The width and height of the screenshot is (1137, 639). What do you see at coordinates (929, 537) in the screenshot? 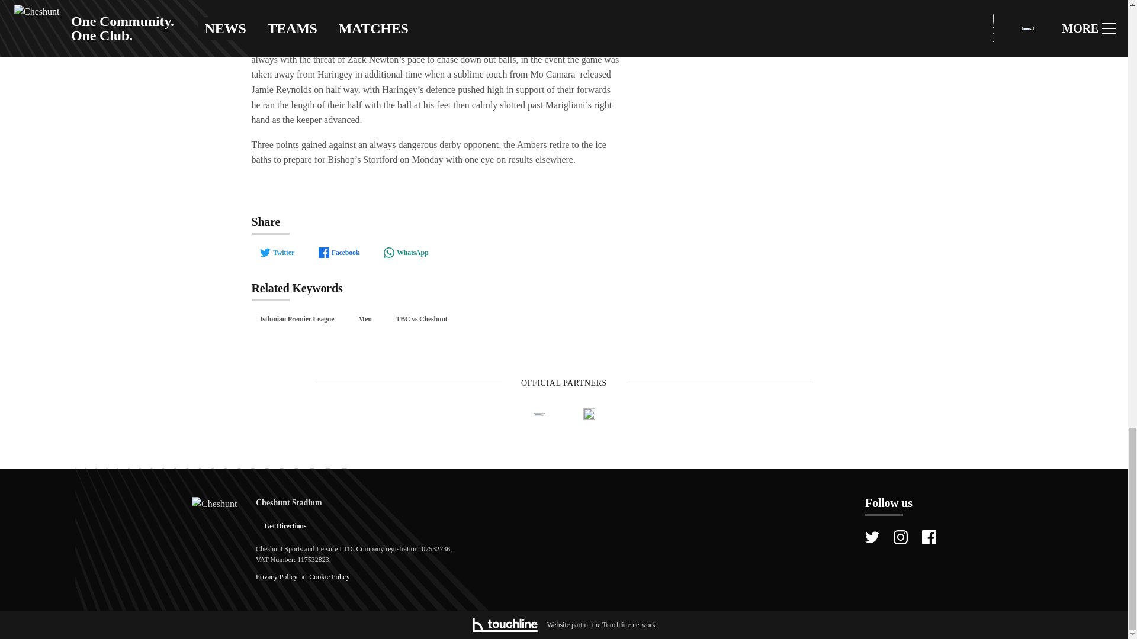
I see `Find us on Facebook` at bounding box center [929, 537].